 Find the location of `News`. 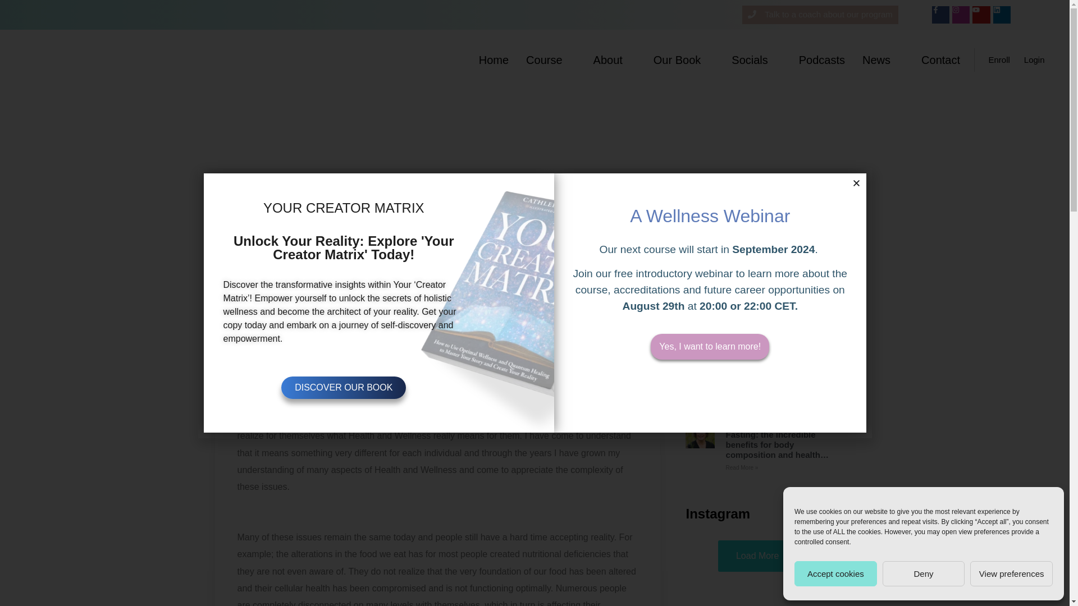

News is located at coordinates (883, 59).